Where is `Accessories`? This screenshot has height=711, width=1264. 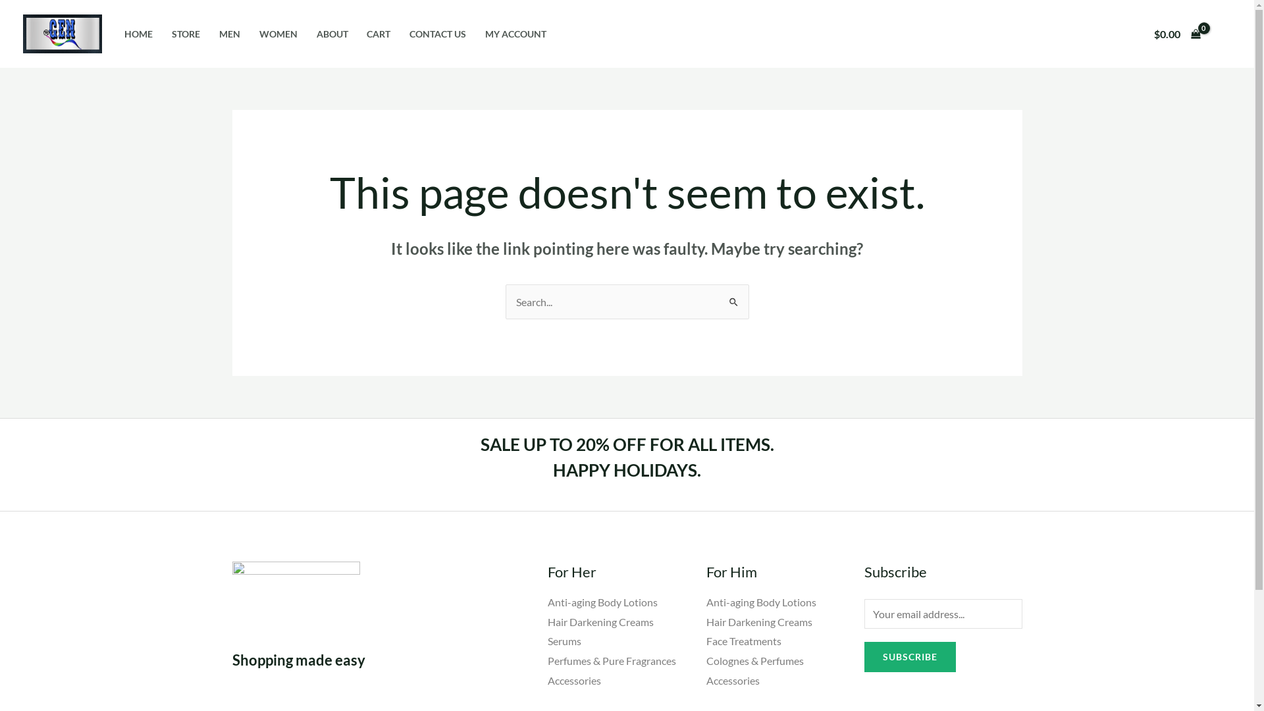 Accessories is located at coordinates (574, 681).